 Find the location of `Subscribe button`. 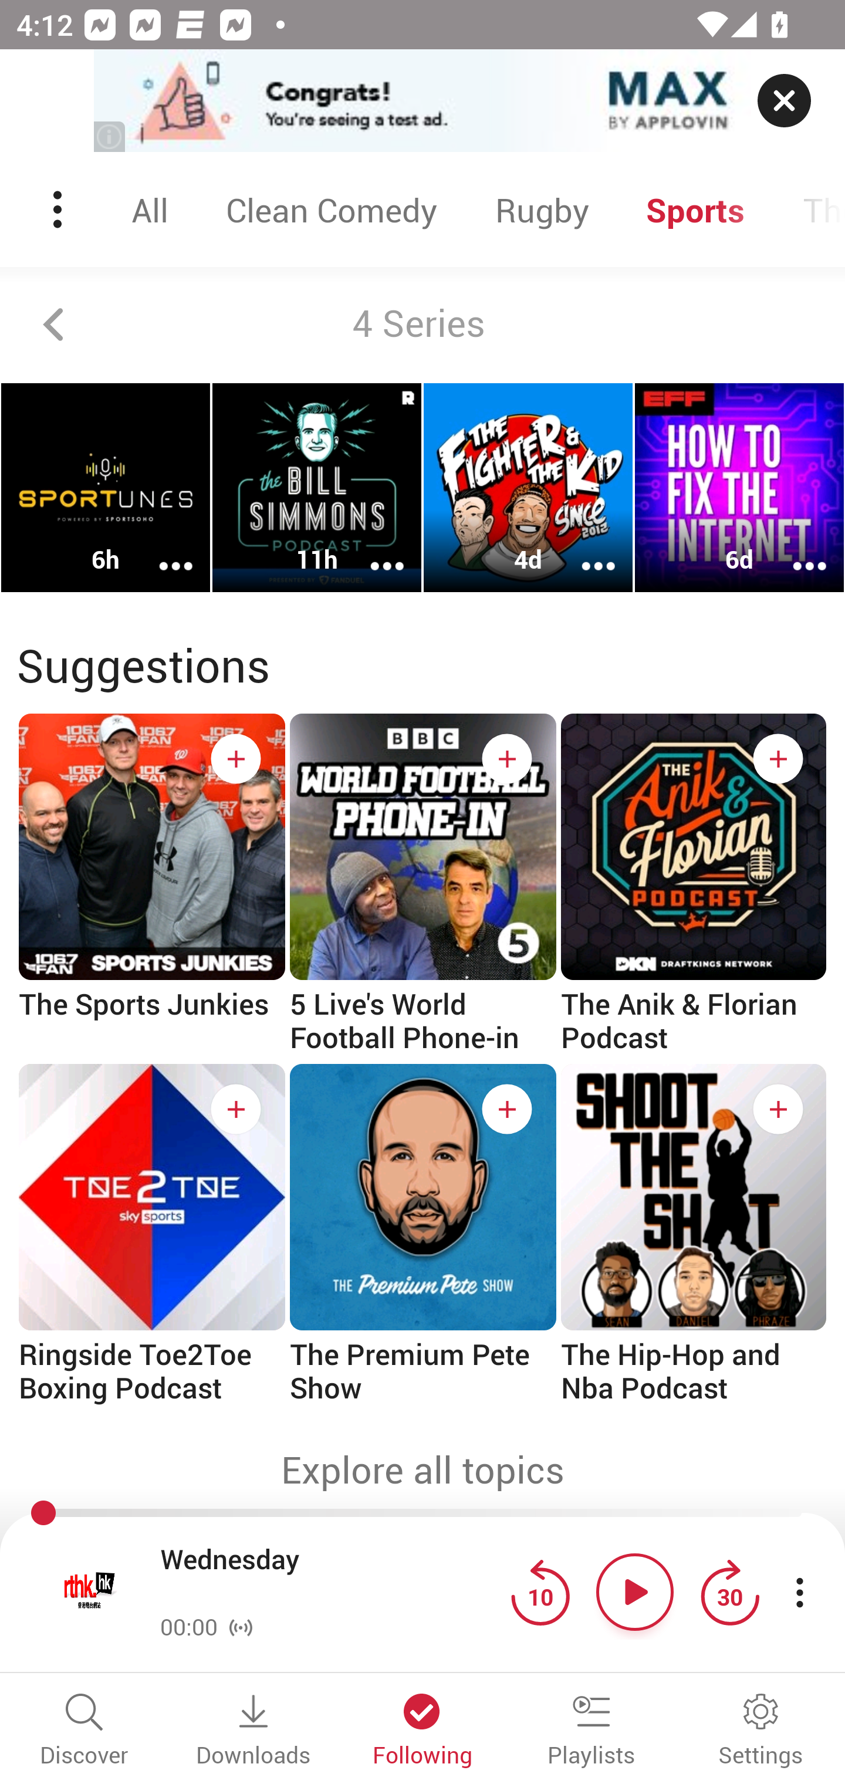

Subscribe button is located at coordinates (507, 759).